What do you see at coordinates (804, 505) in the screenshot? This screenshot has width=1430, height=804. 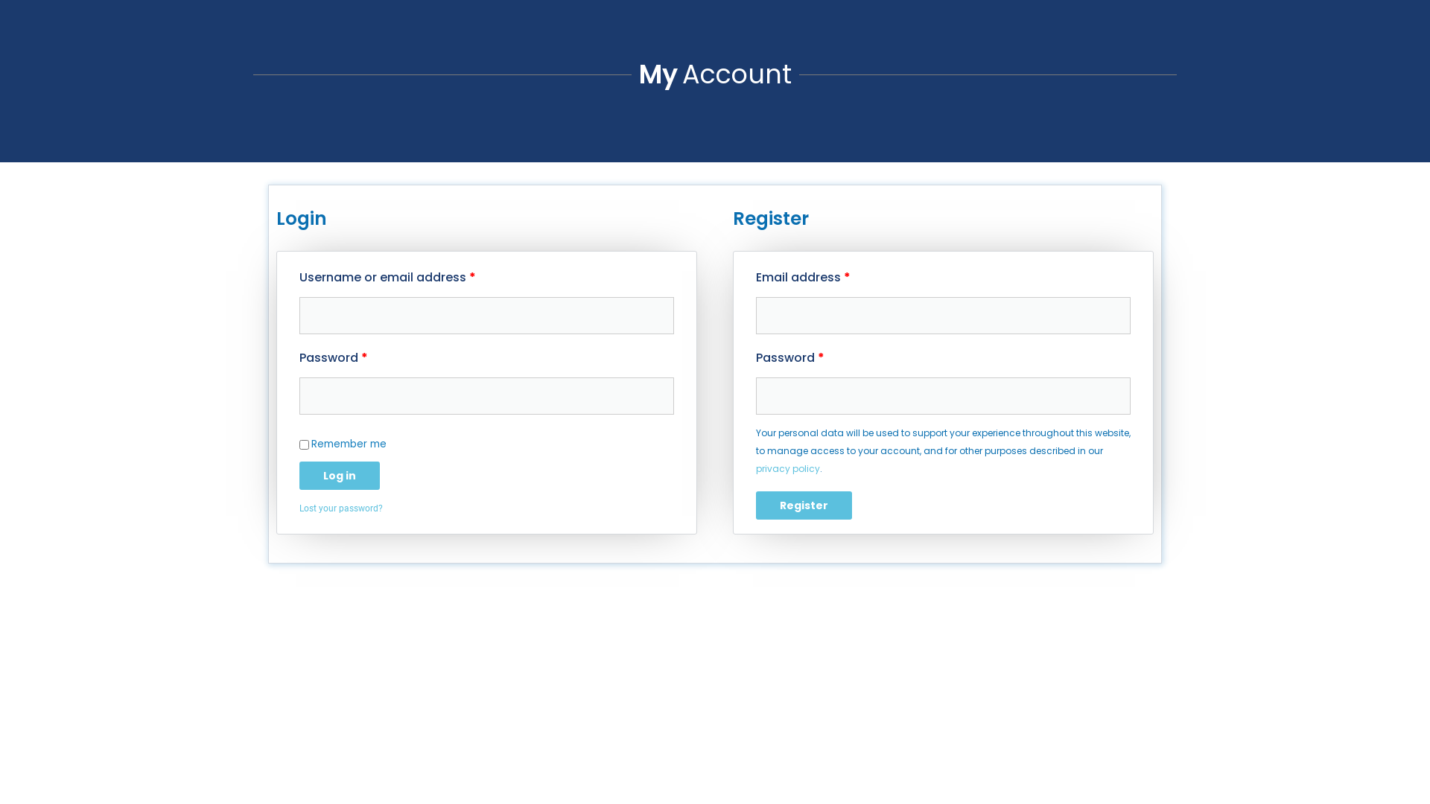 I see `Register` at bounding box center [804, 505].